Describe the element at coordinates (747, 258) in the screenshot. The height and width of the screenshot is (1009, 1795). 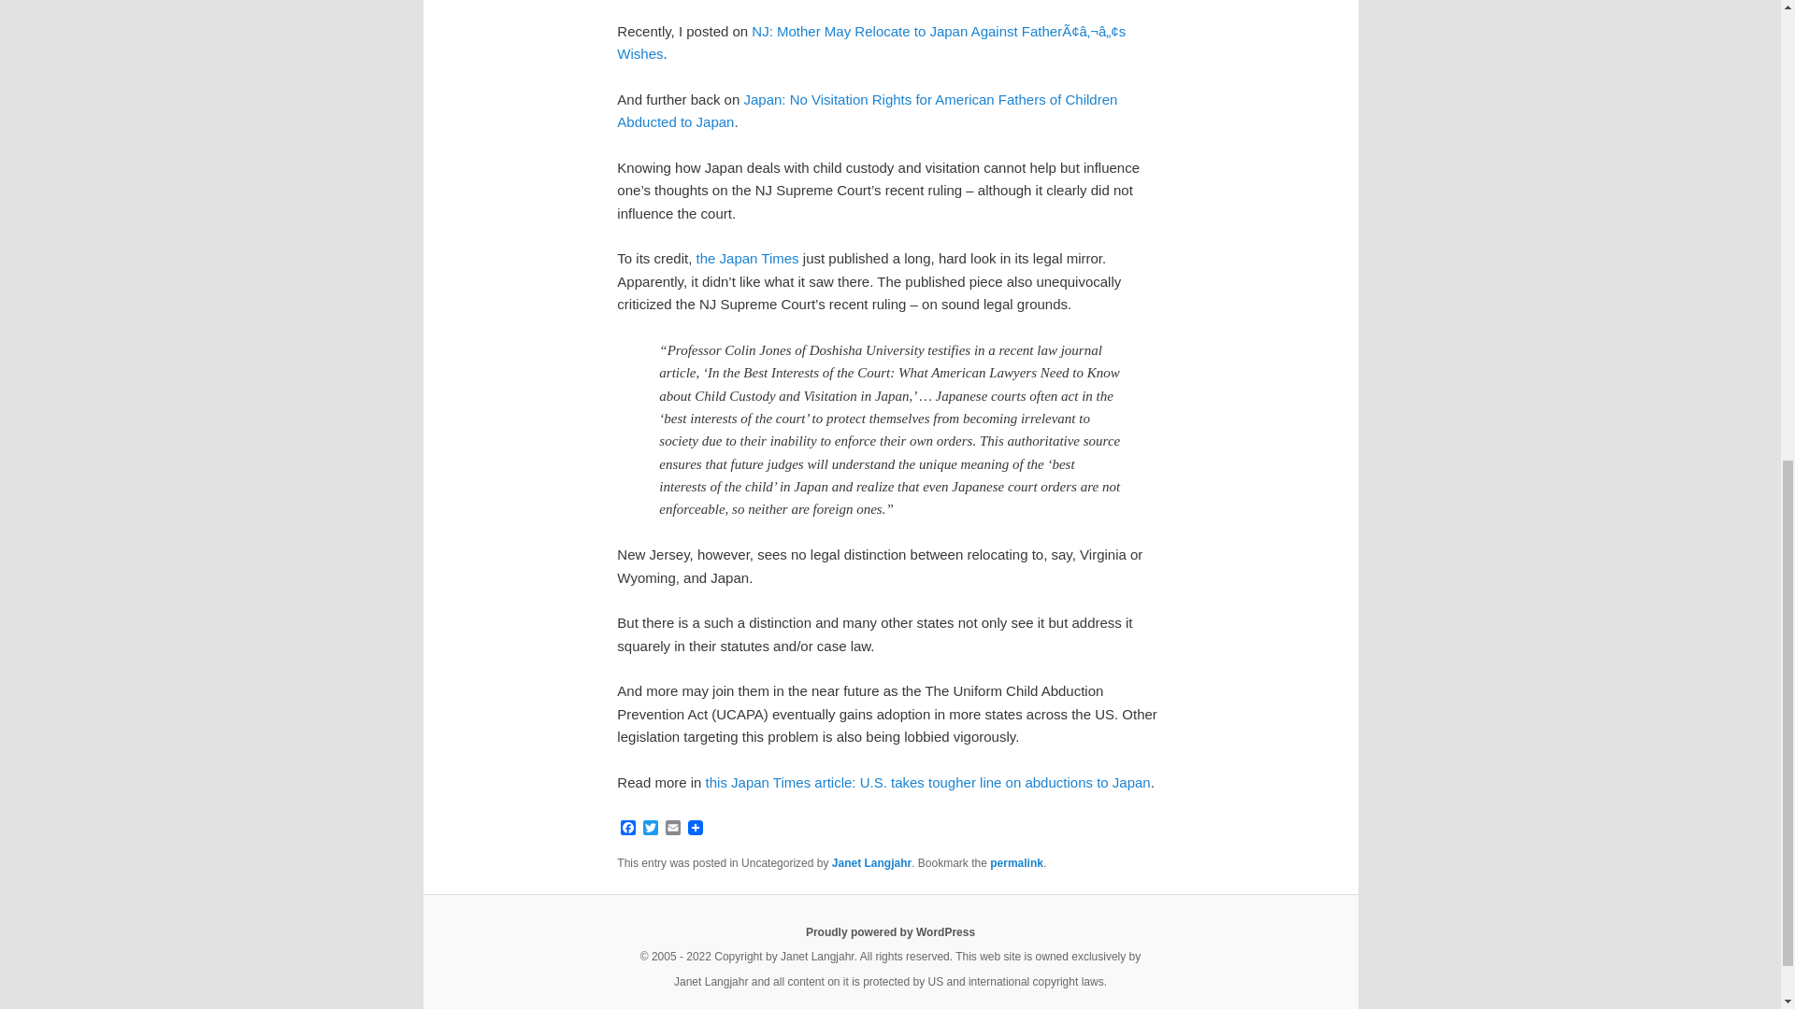
I see `the Japan Times` at that location.